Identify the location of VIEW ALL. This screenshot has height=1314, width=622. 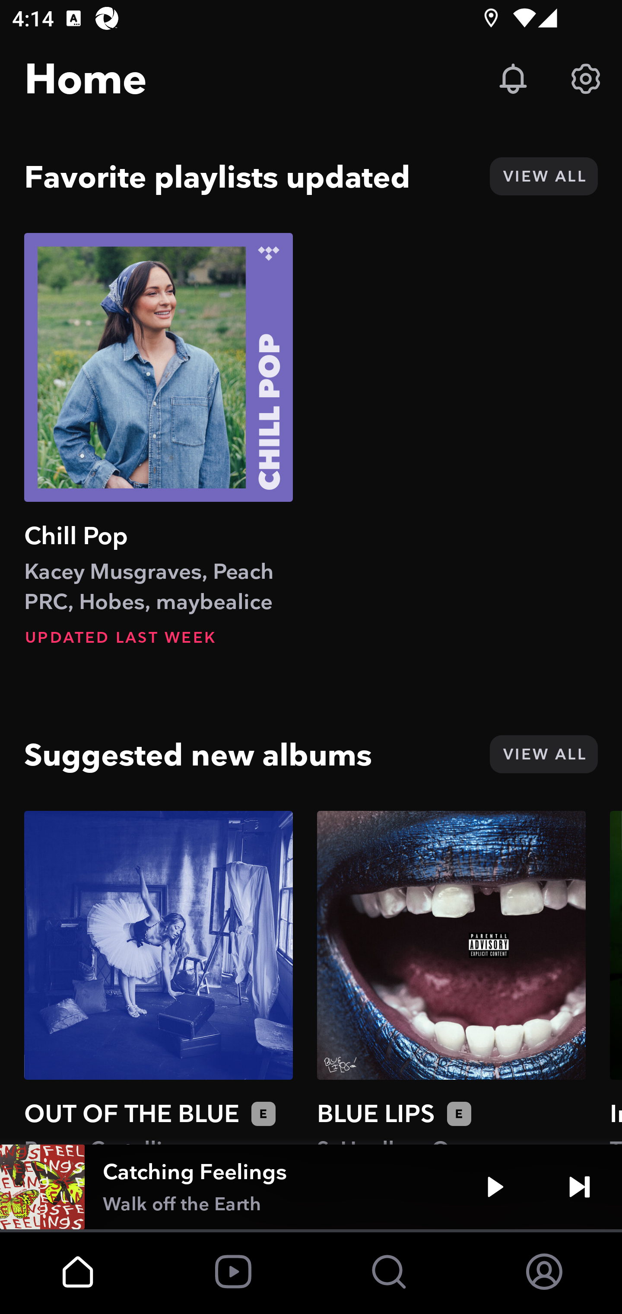
(543, 754).